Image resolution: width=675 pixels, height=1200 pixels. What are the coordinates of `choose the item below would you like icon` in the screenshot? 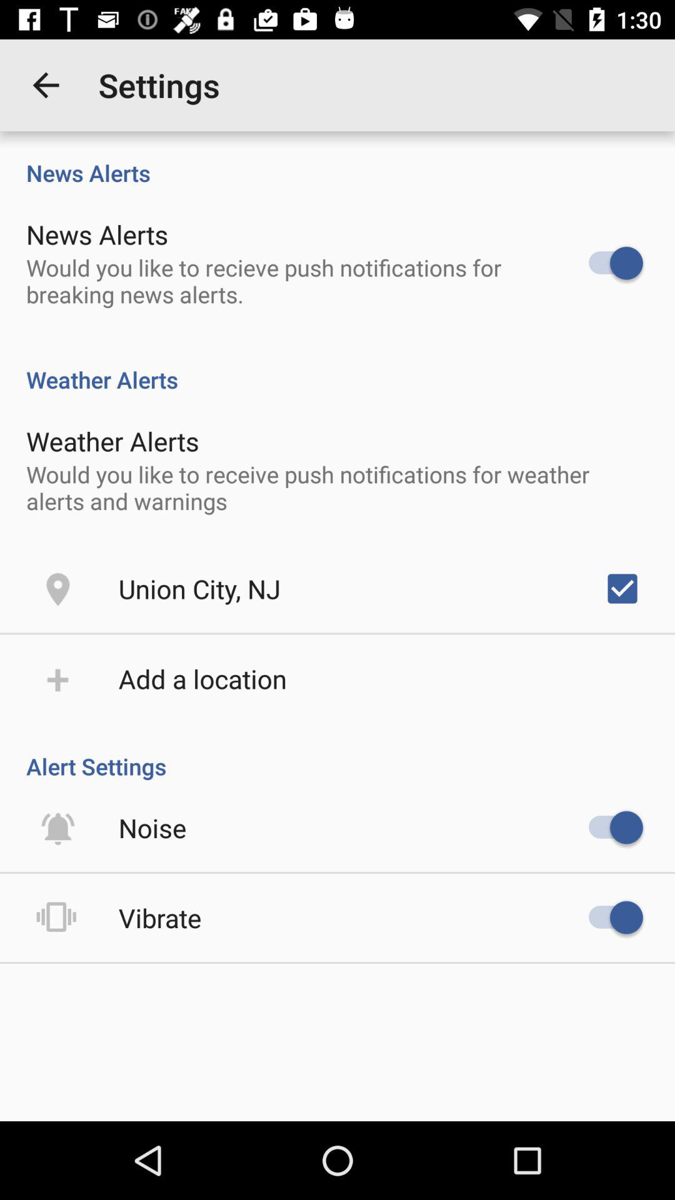 It's located at (199, 589).